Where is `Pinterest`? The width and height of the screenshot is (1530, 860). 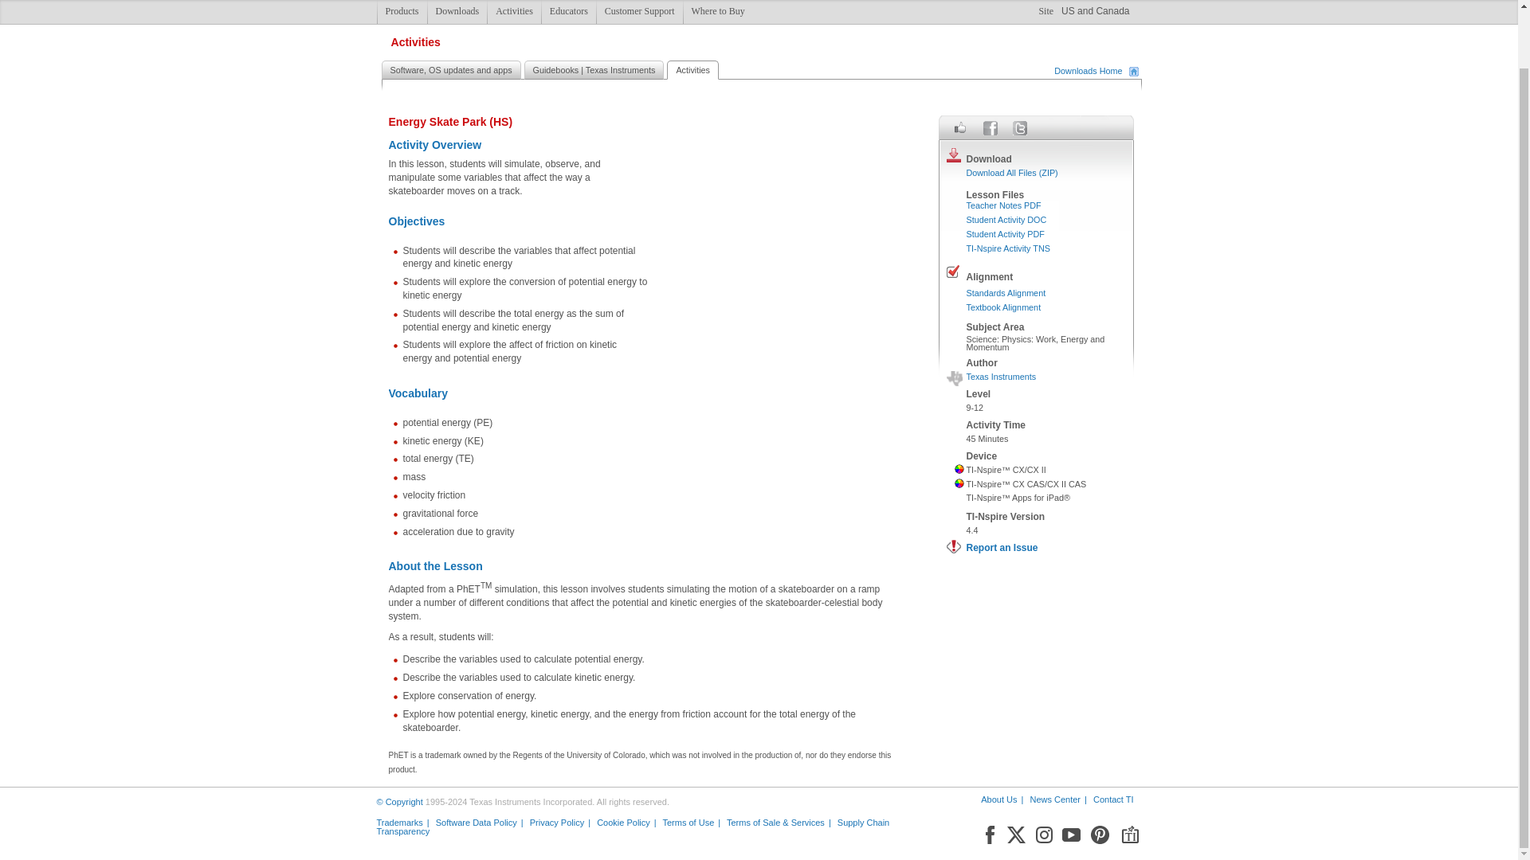 Pinterest is located at coordinates (1099, 831).